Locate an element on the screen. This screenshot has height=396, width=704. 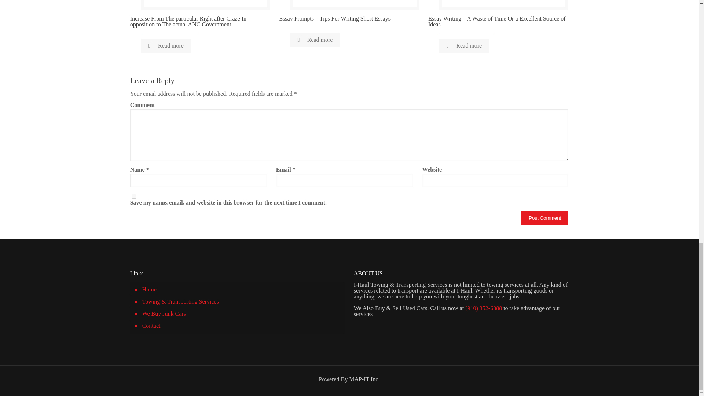
yes is located at coordinates (134, 197).